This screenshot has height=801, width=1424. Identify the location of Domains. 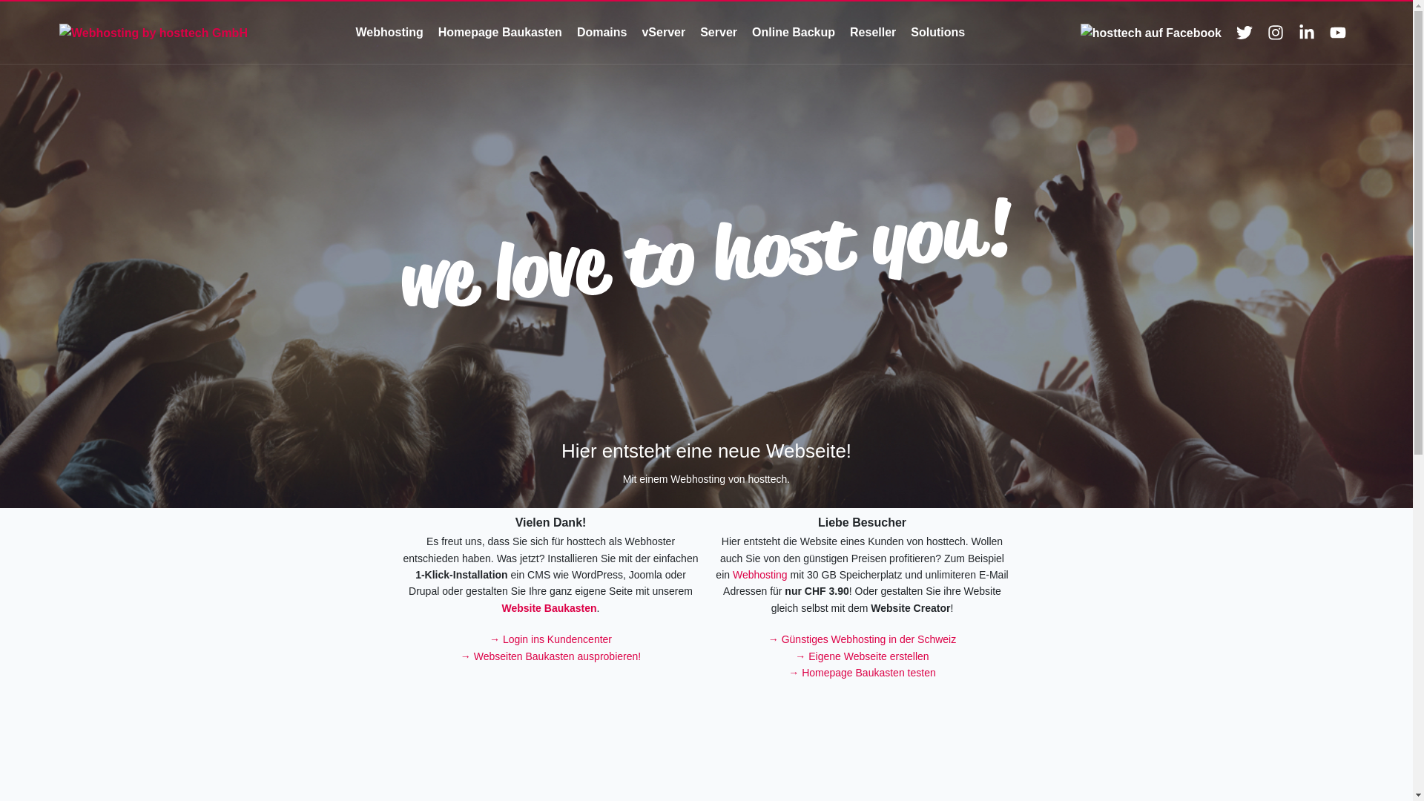
(602, 33).